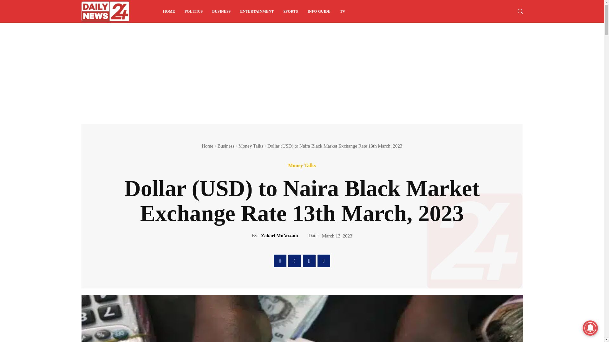  Describe the element at coordinates (226, 146) in the screenshot. I see `Business` at that location.